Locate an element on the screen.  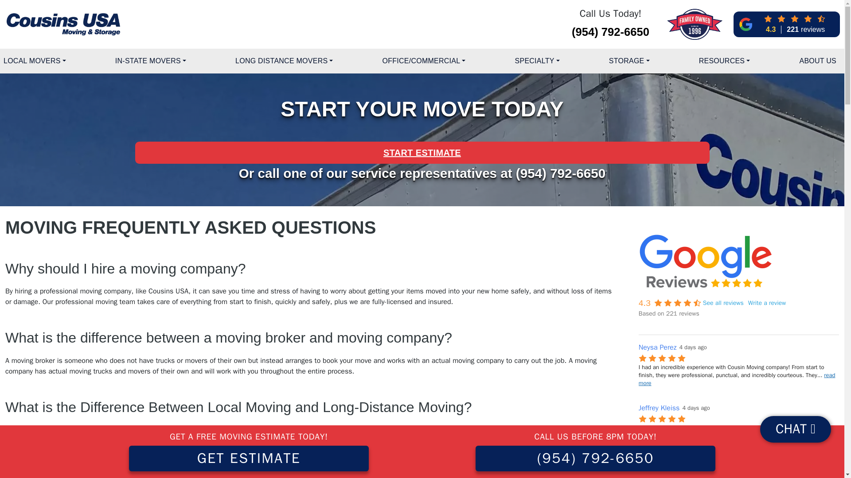
Long Distance Movers is located at coordinates (284, 61).